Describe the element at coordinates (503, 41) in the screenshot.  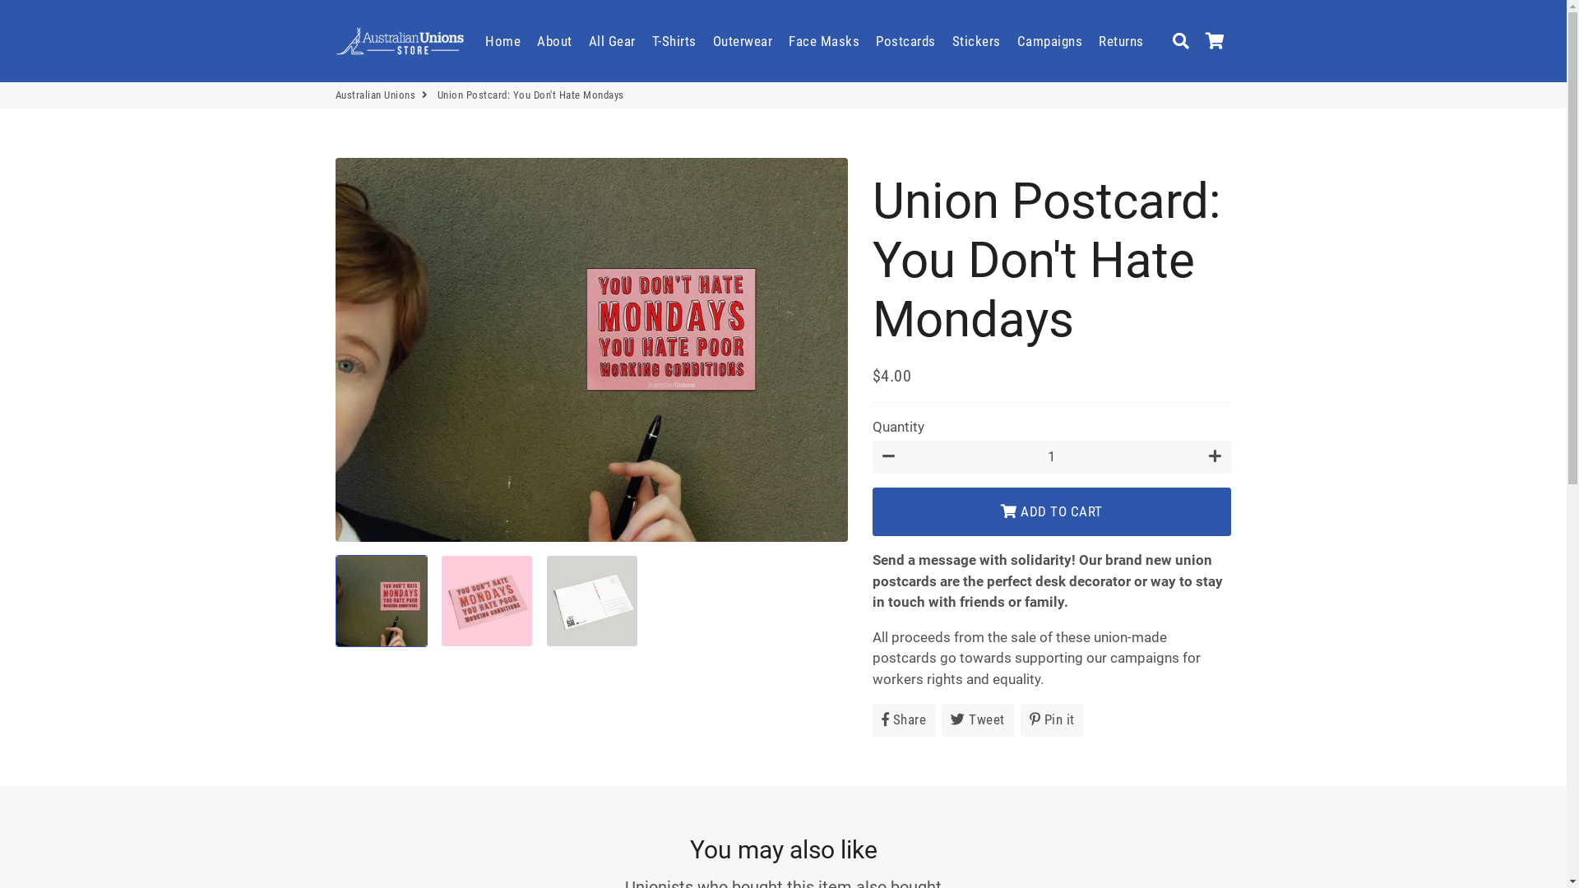
I see `Home` at that location.